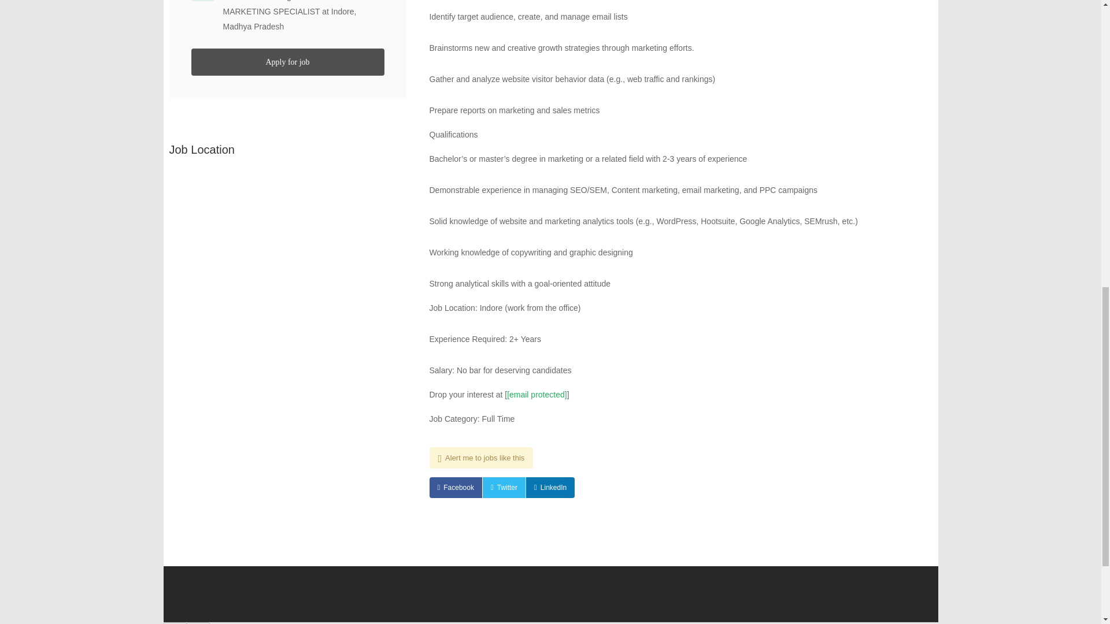  I want to click on LinkedIn, so click(550, 488).